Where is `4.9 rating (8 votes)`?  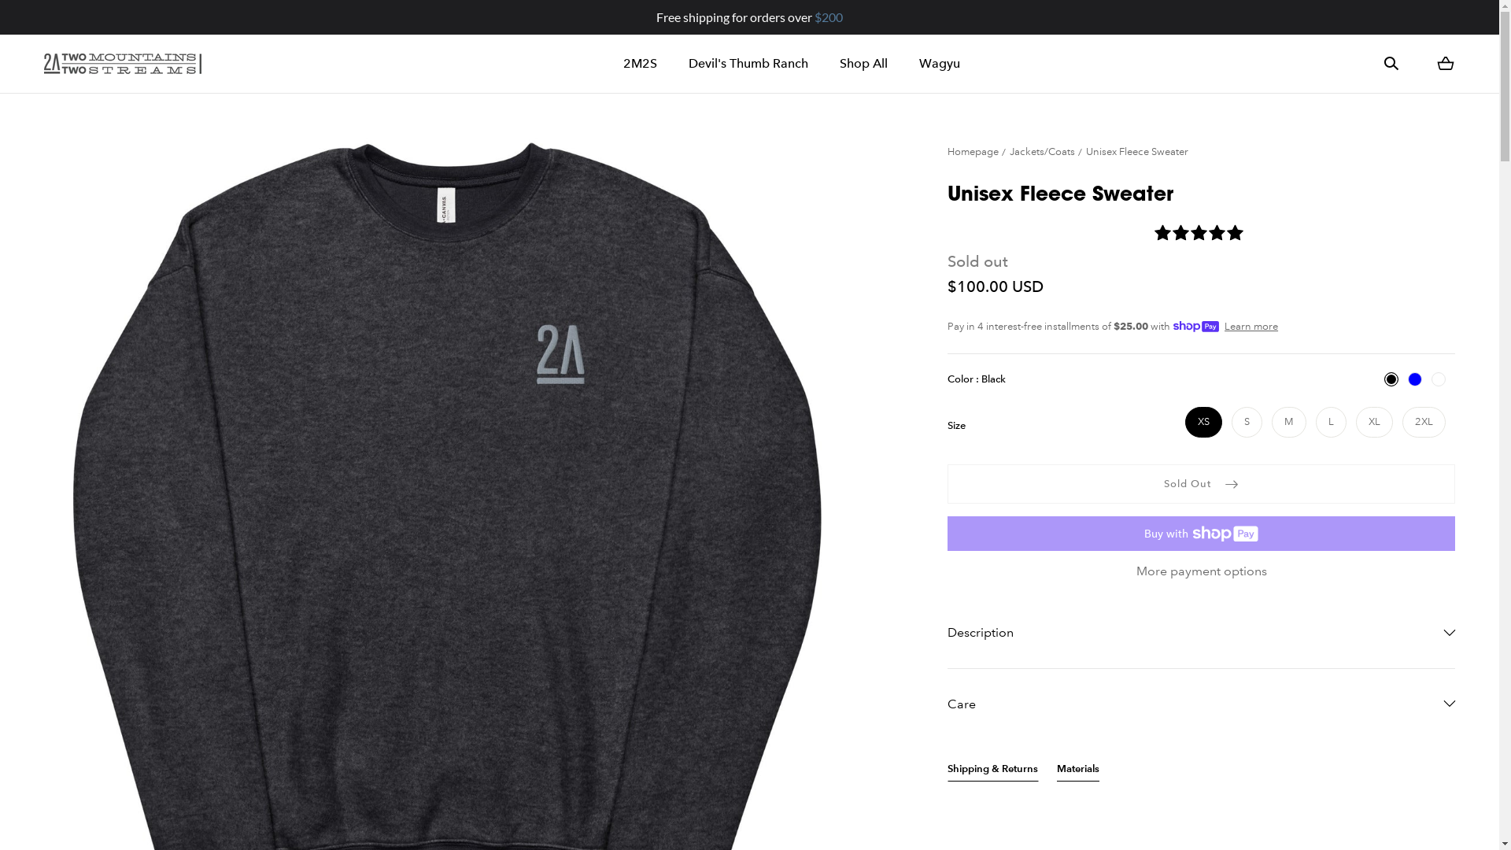
4.9 rating (8 votes) is located at coordinates (1201, 235).